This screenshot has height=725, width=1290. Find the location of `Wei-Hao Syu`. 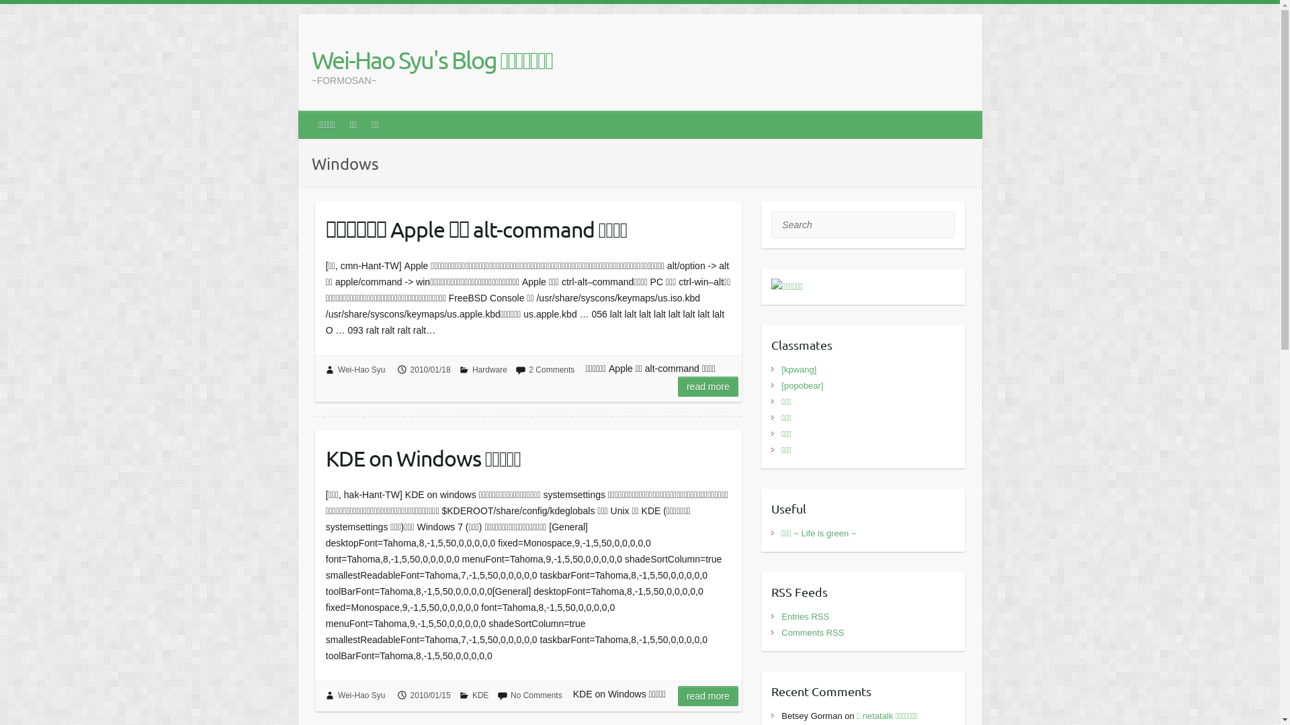

Wei-Hao Syu is located at coordinates (361, 695).